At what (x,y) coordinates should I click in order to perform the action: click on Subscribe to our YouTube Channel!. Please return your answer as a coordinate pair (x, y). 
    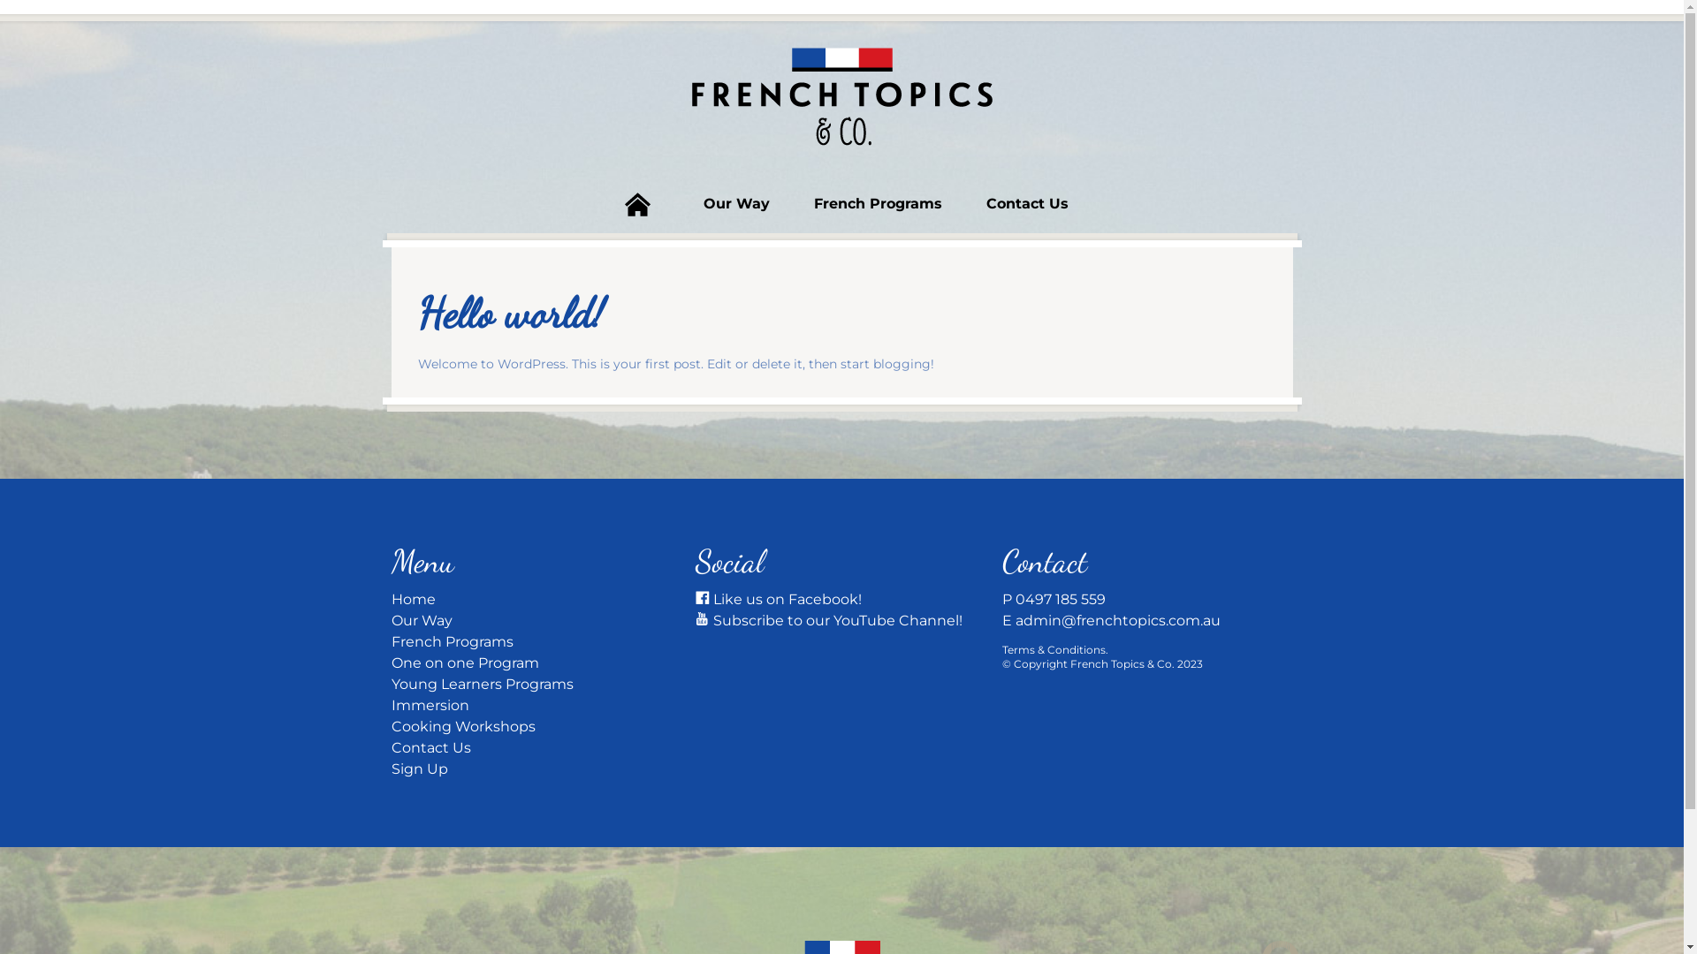
    Looking at the image, I should click on (829, 620).